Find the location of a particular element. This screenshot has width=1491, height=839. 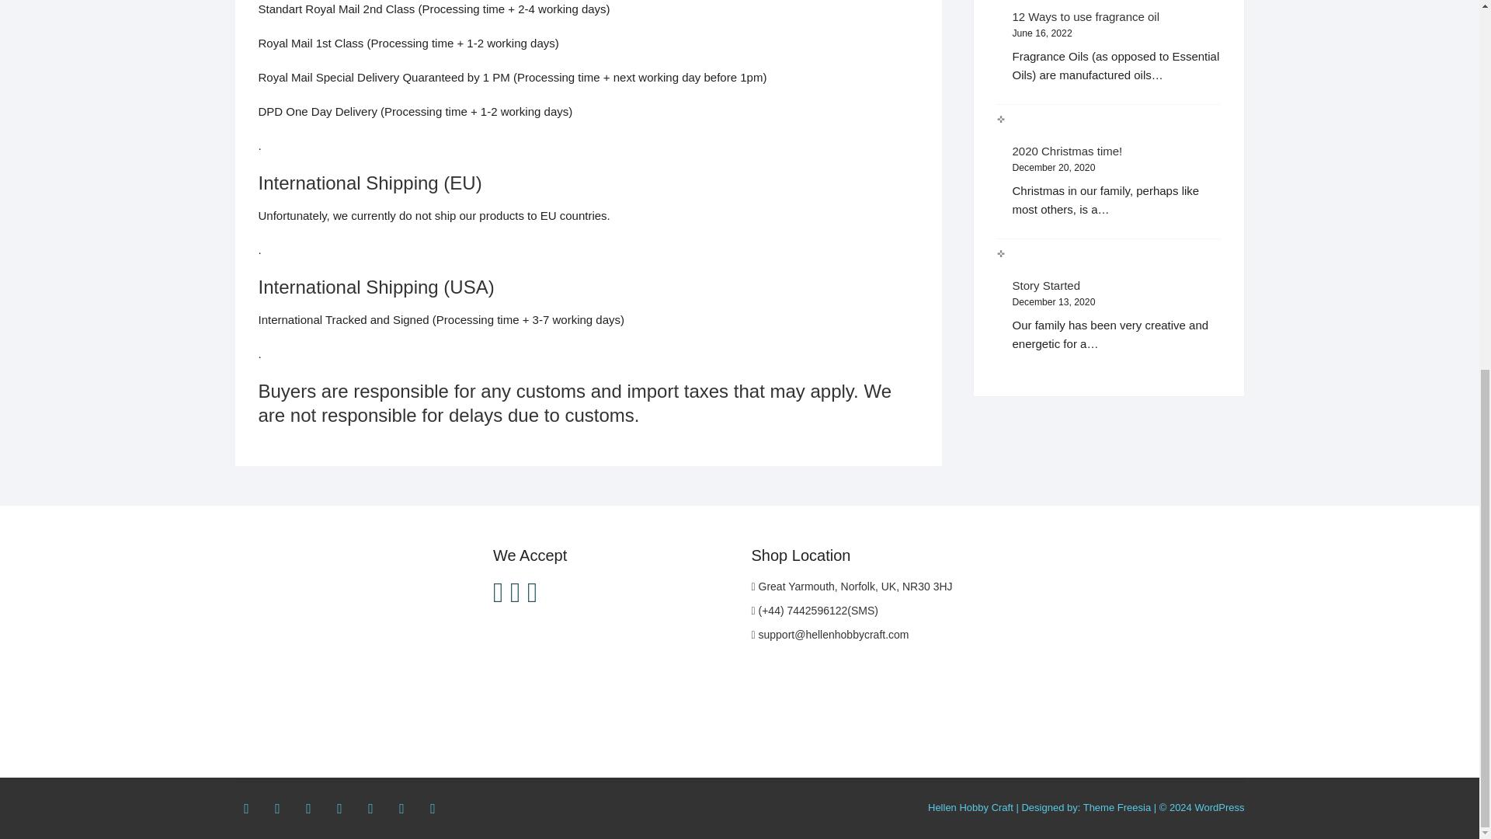

Theme Freesia is located at coordinates (1117, 807).